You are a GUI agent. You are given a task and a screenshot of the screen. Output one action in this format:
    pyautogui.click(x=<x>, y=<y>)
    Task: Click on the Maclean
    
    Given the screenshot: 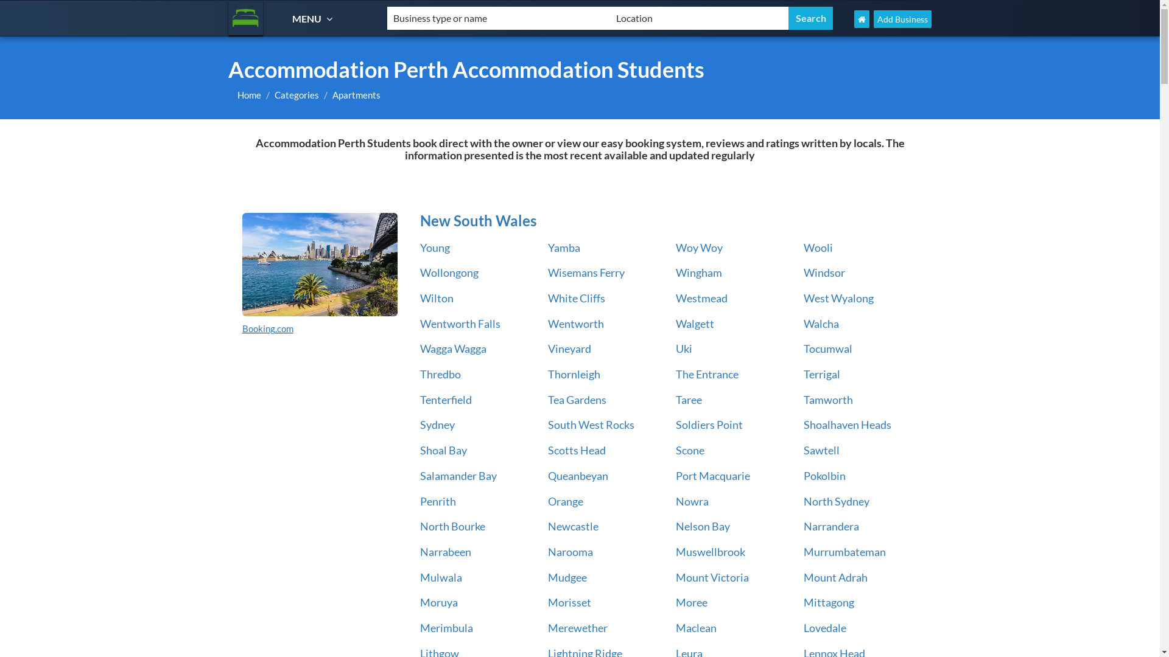 What is the action you would take?
    pyautogui.click(x=697, y=628)
    